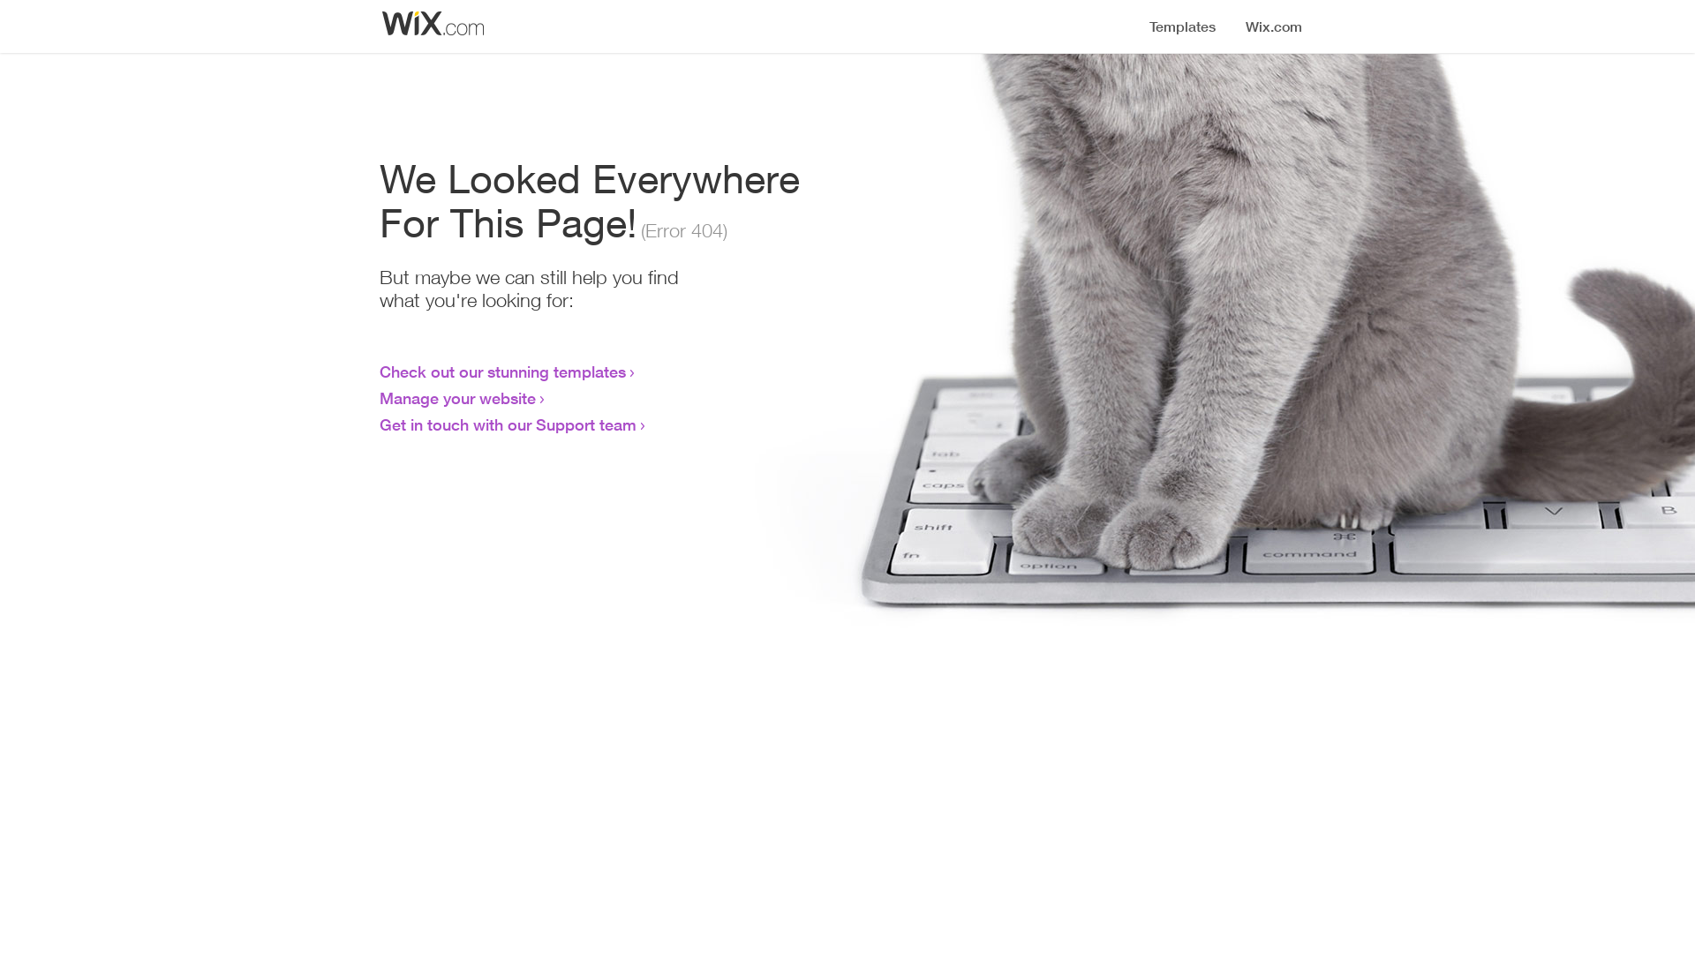 This screenshot has height=953, width=1695. I want to click on Check out our stunning templates, so click(503, 371).